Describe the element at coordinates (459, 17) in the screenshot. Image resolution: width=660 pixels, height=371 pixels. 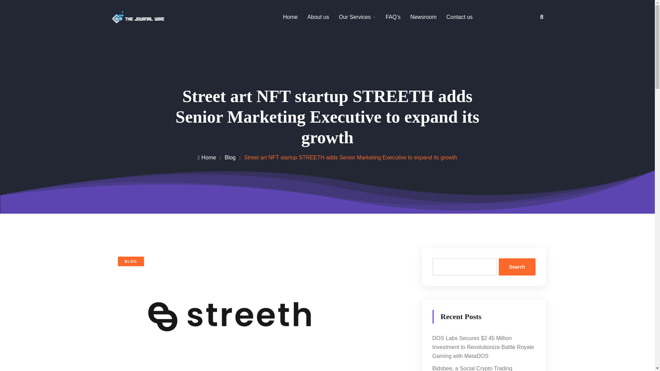
I see `Contact us` at that location.